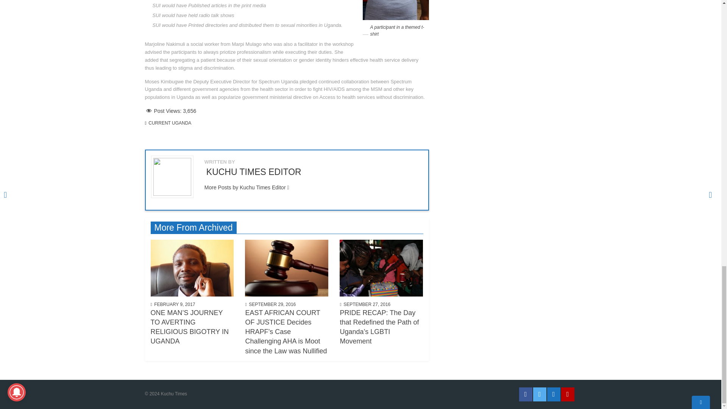 Image resolution: width=727 pixels, height=409 pixels. Describe the element at coordinates (526, 394) in the screenshot. I see `Facebook` at that location.